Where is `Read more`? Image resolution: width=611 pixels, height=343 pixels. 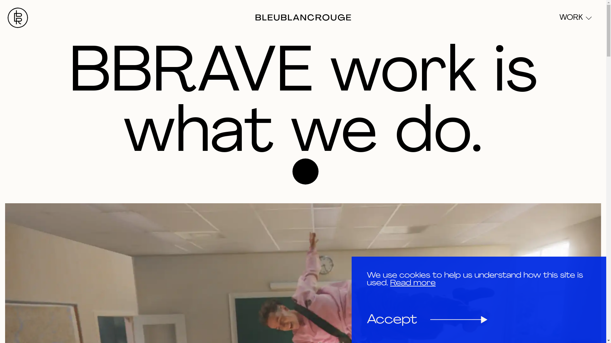 Read more is located at coordinates (413, 283).